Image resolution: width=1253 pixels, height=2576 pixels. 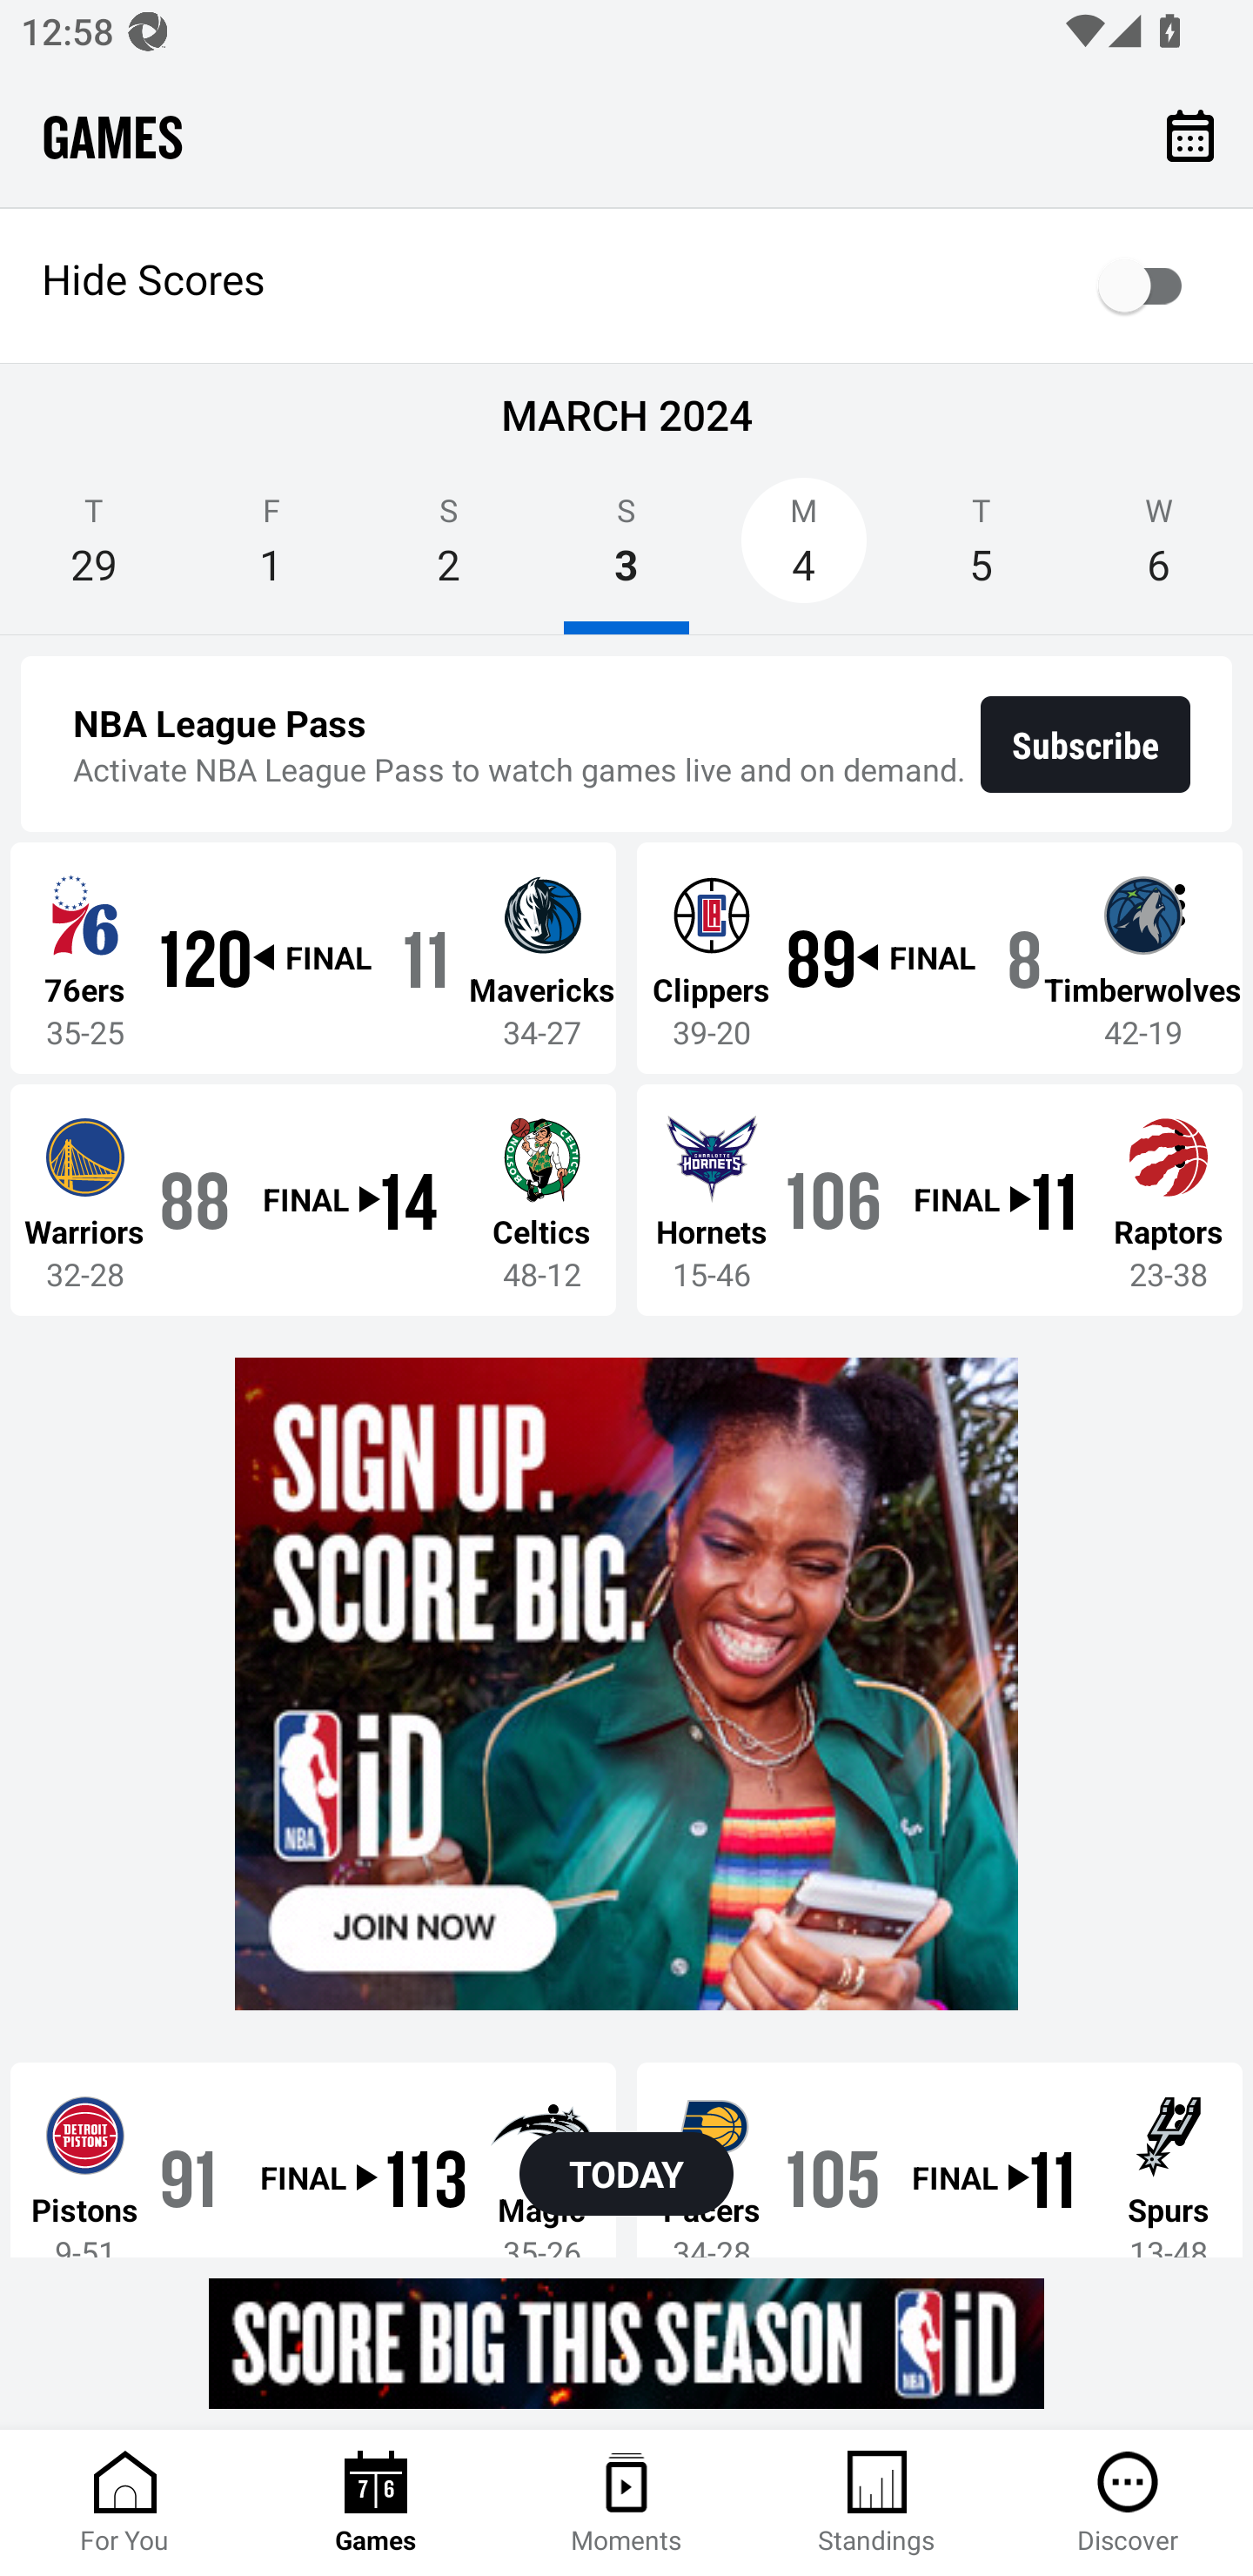 What do you see at coordinates (804, 550) in the screenshot?
I see `M 4` at bounding box center [804, 550].